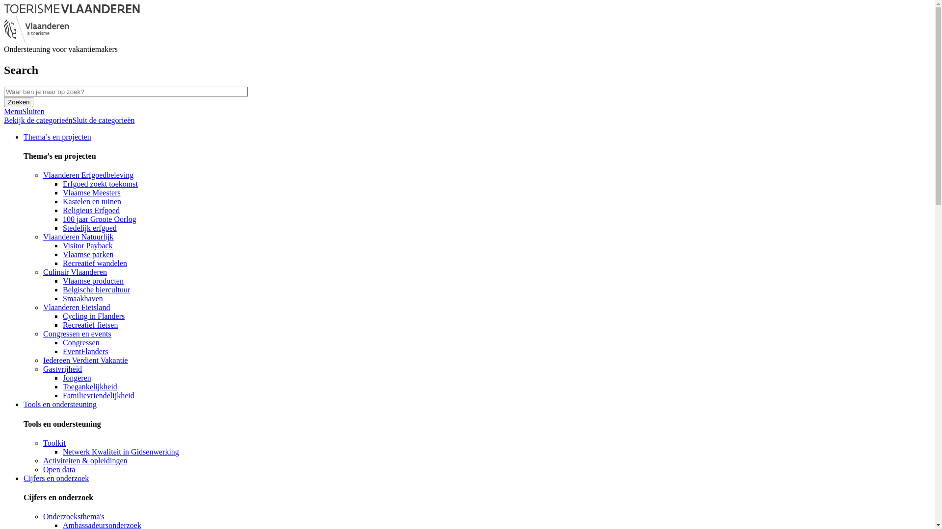 The height and width of the screenshot is (529, 942). Describe the element at coordinates (85, 361) in the screenshot. I see `Iedereen Verdient Vakantie` at that location.